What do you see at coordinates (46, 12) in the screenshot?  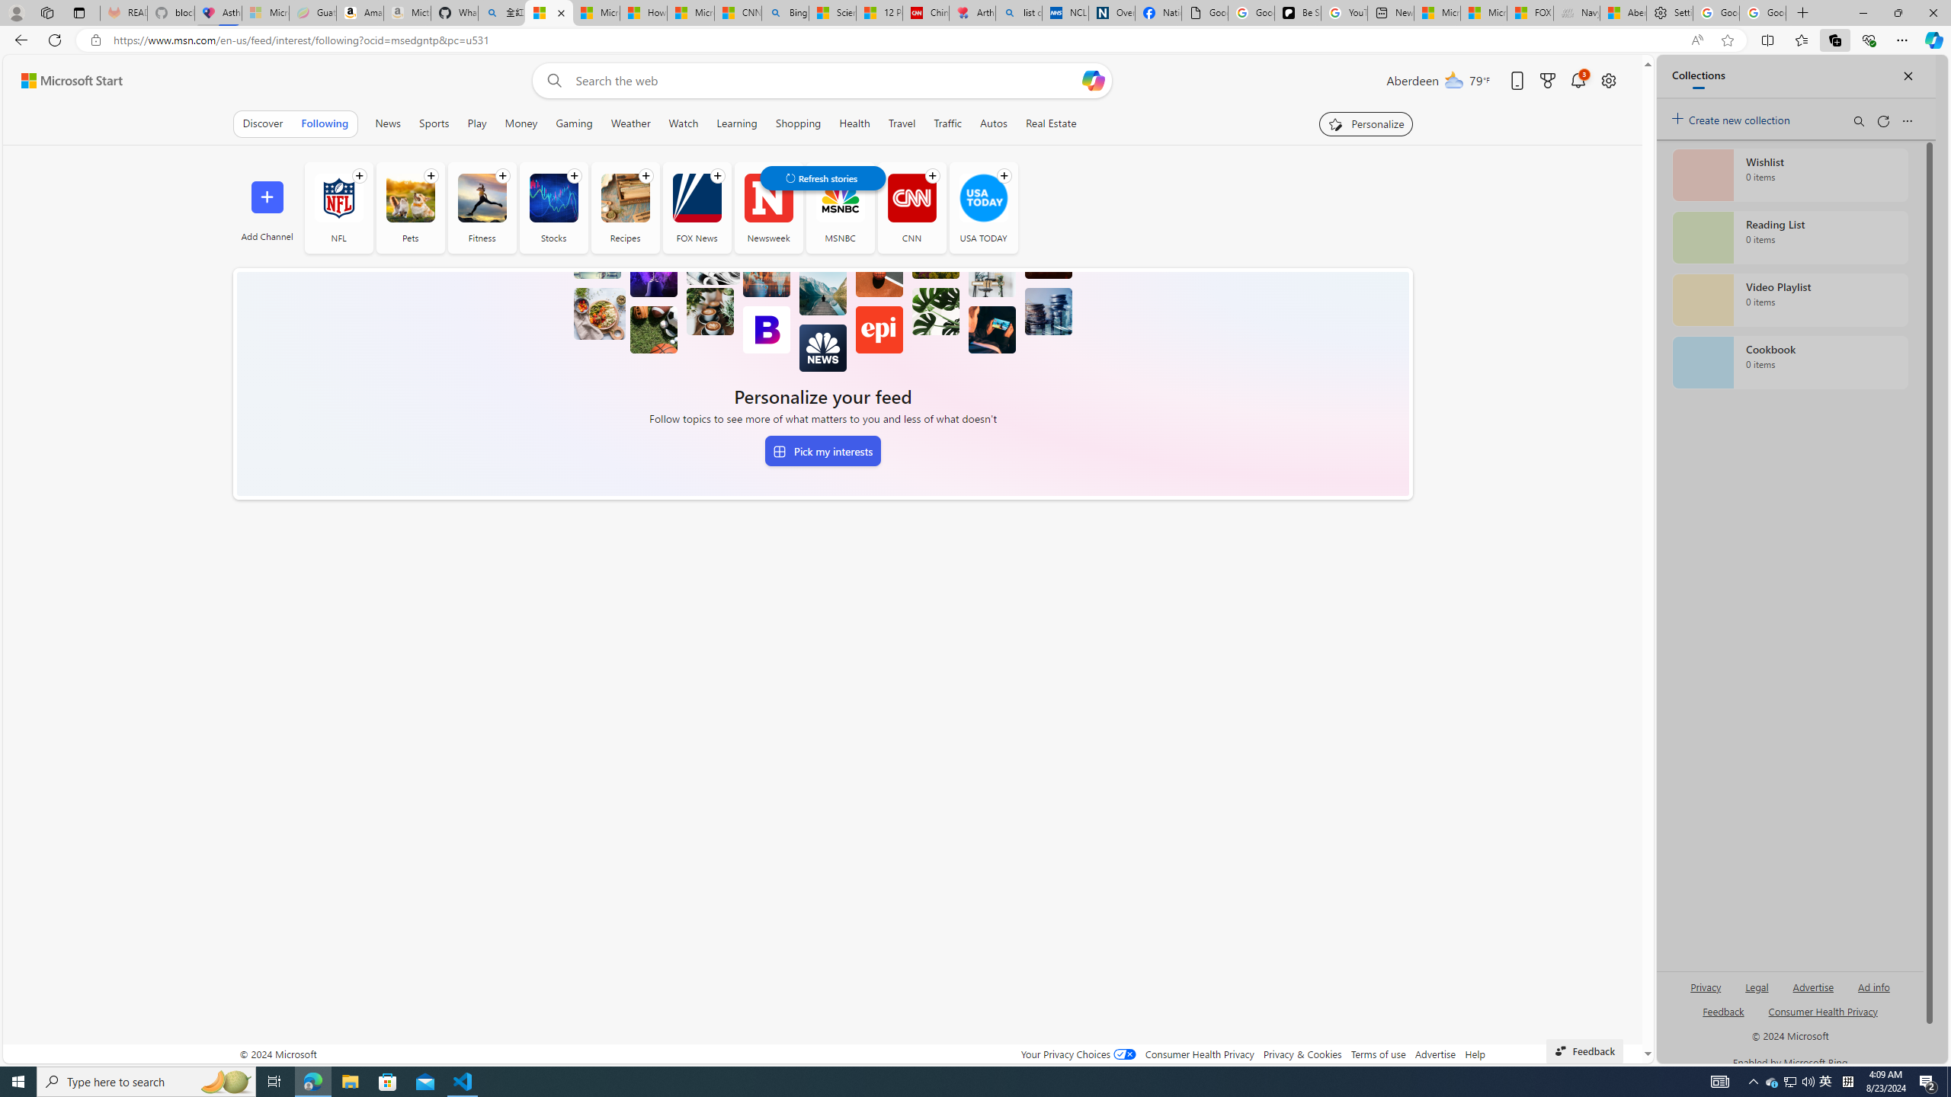 I see `Workspaces` at bounding box center [46, 12].